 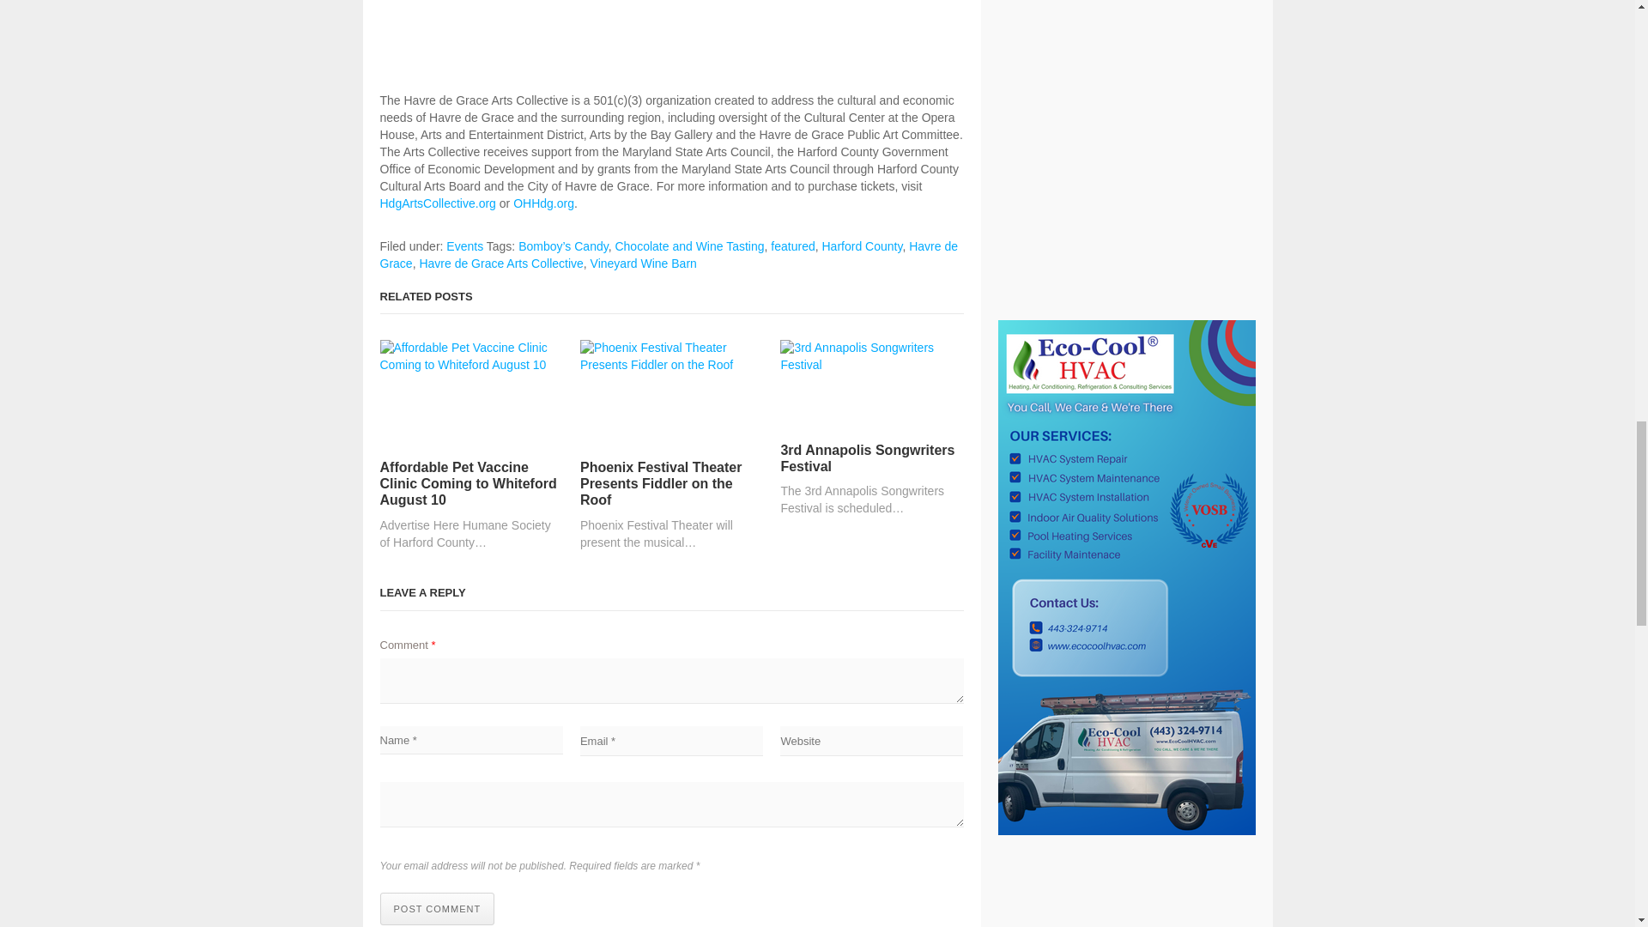 What do you see at coordinates (437, 203) in the screenshot?
I see `HdgArtsCollective.org` at bounding box center [437, 203].